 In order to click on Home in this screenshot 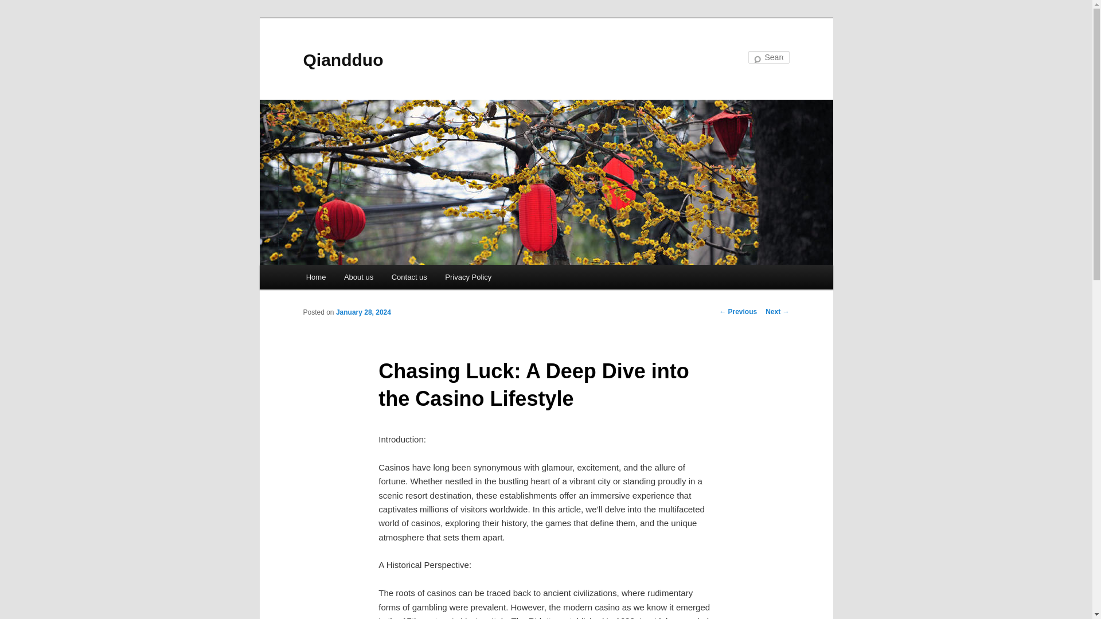, I will do `click(315, 277)`.